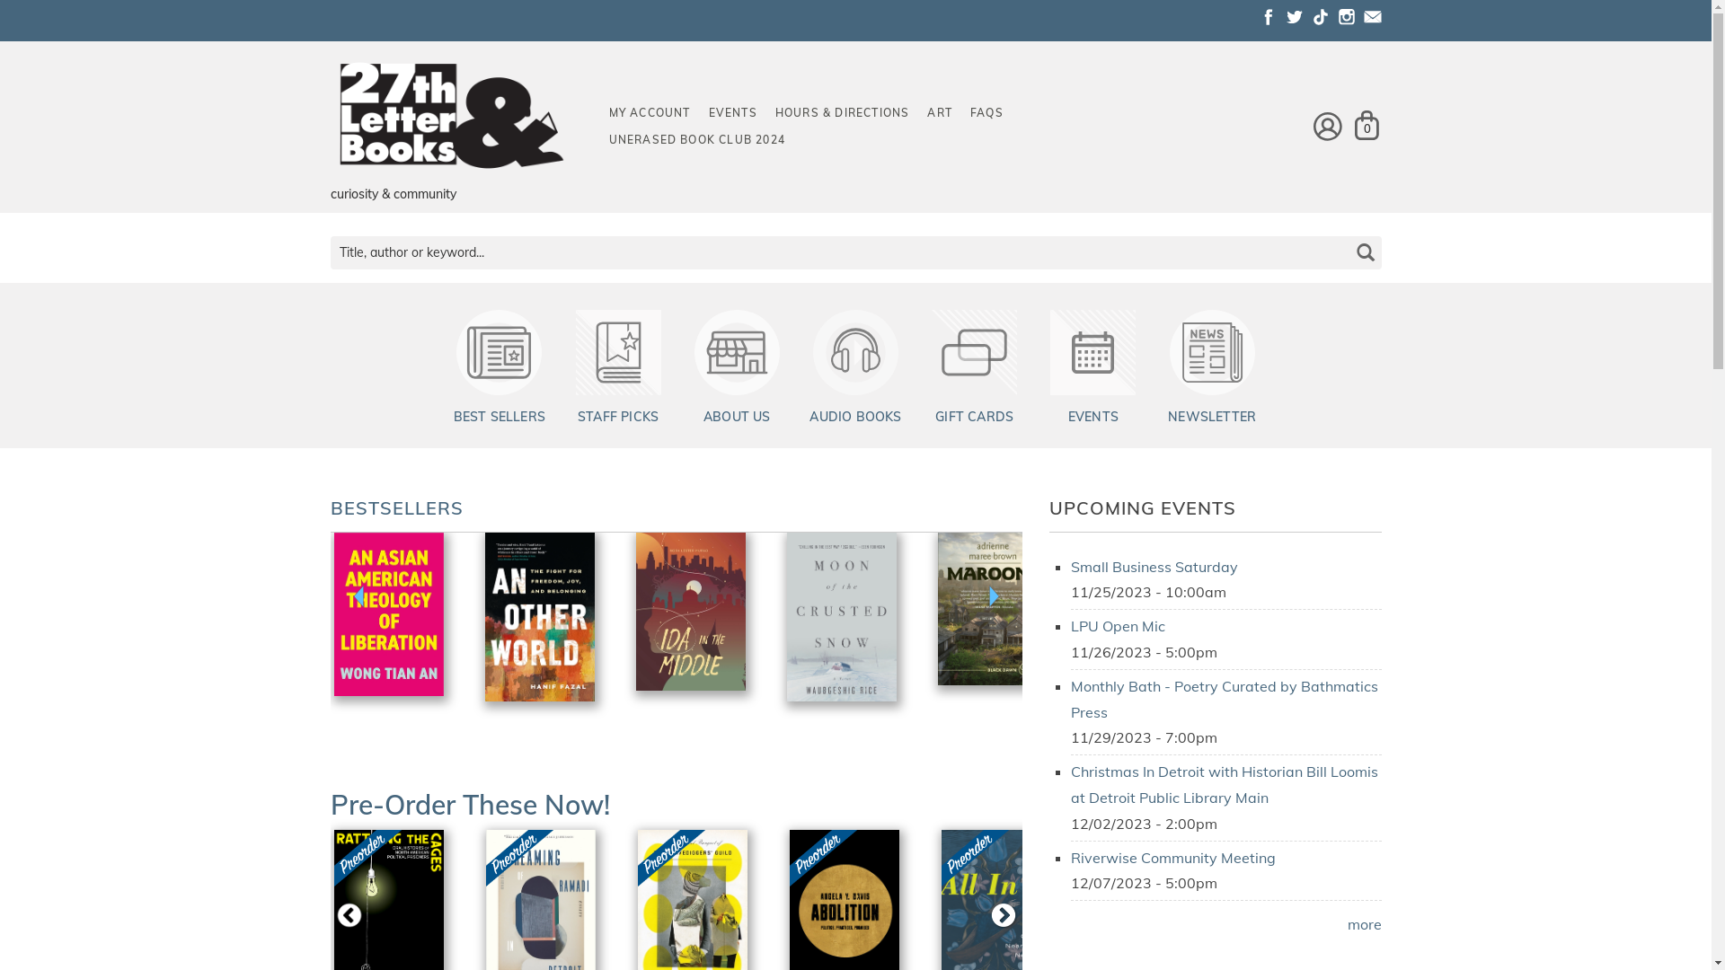 This screenshot has width=1725, height=970. What do you see at coordinates (1118, 626) in the screenshot?
I see `LPU Open Mic` at bounding box center [1118, 626].